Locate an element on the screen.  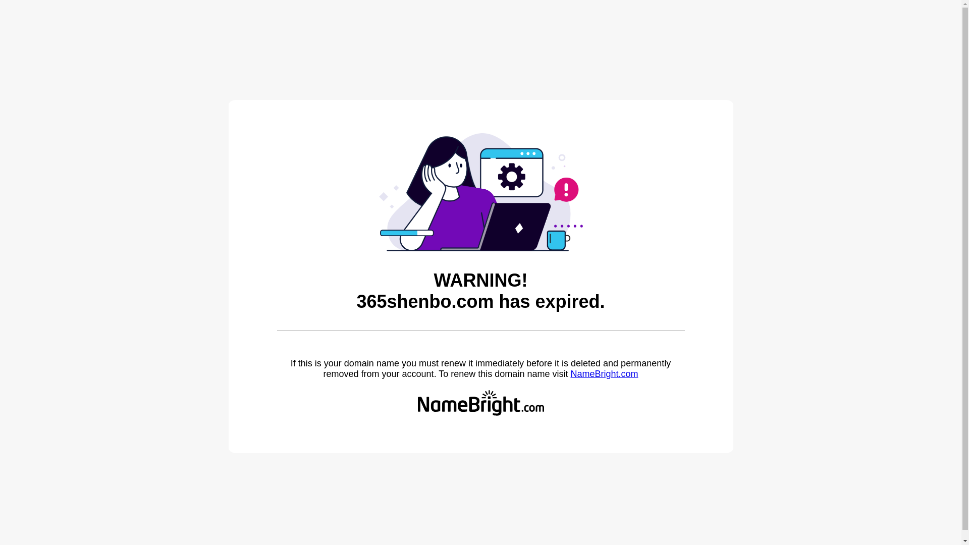
NameBright.com is located at coordinates (604, 374).